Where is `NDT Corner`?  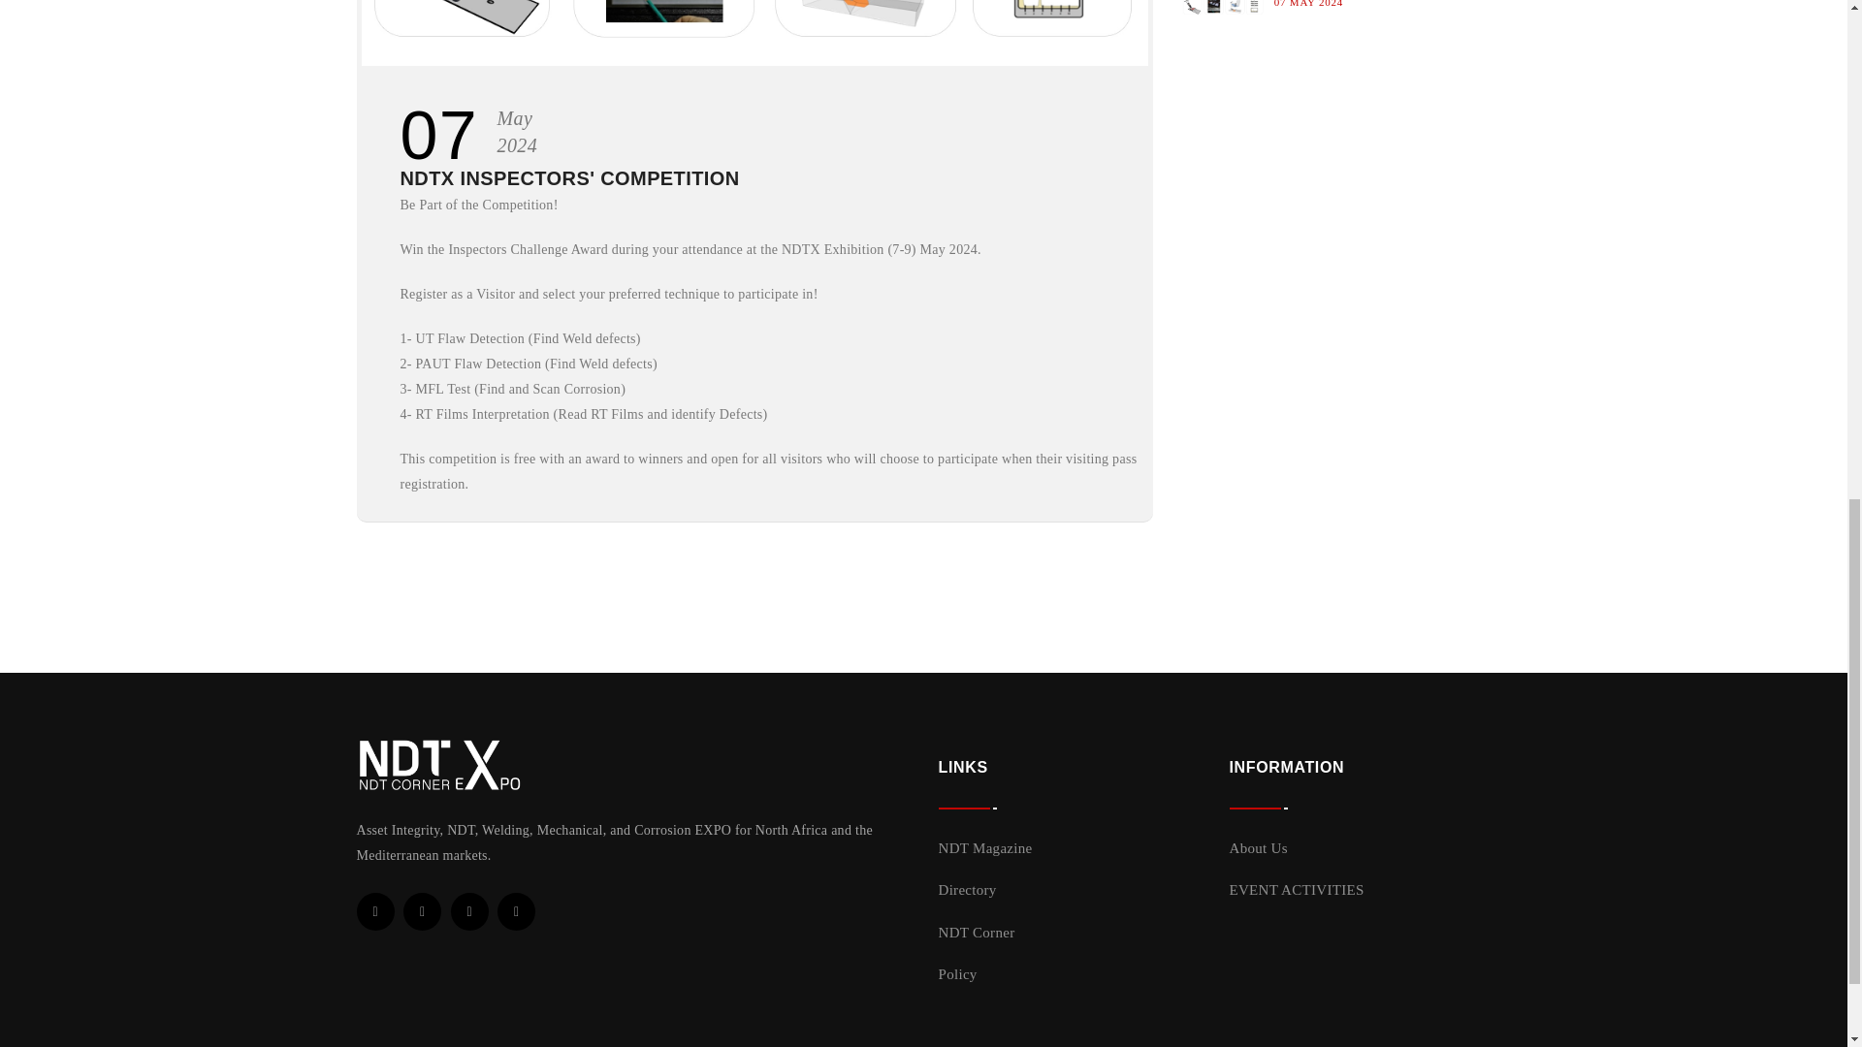
NDT Corner is located at coordinates (976, 932).